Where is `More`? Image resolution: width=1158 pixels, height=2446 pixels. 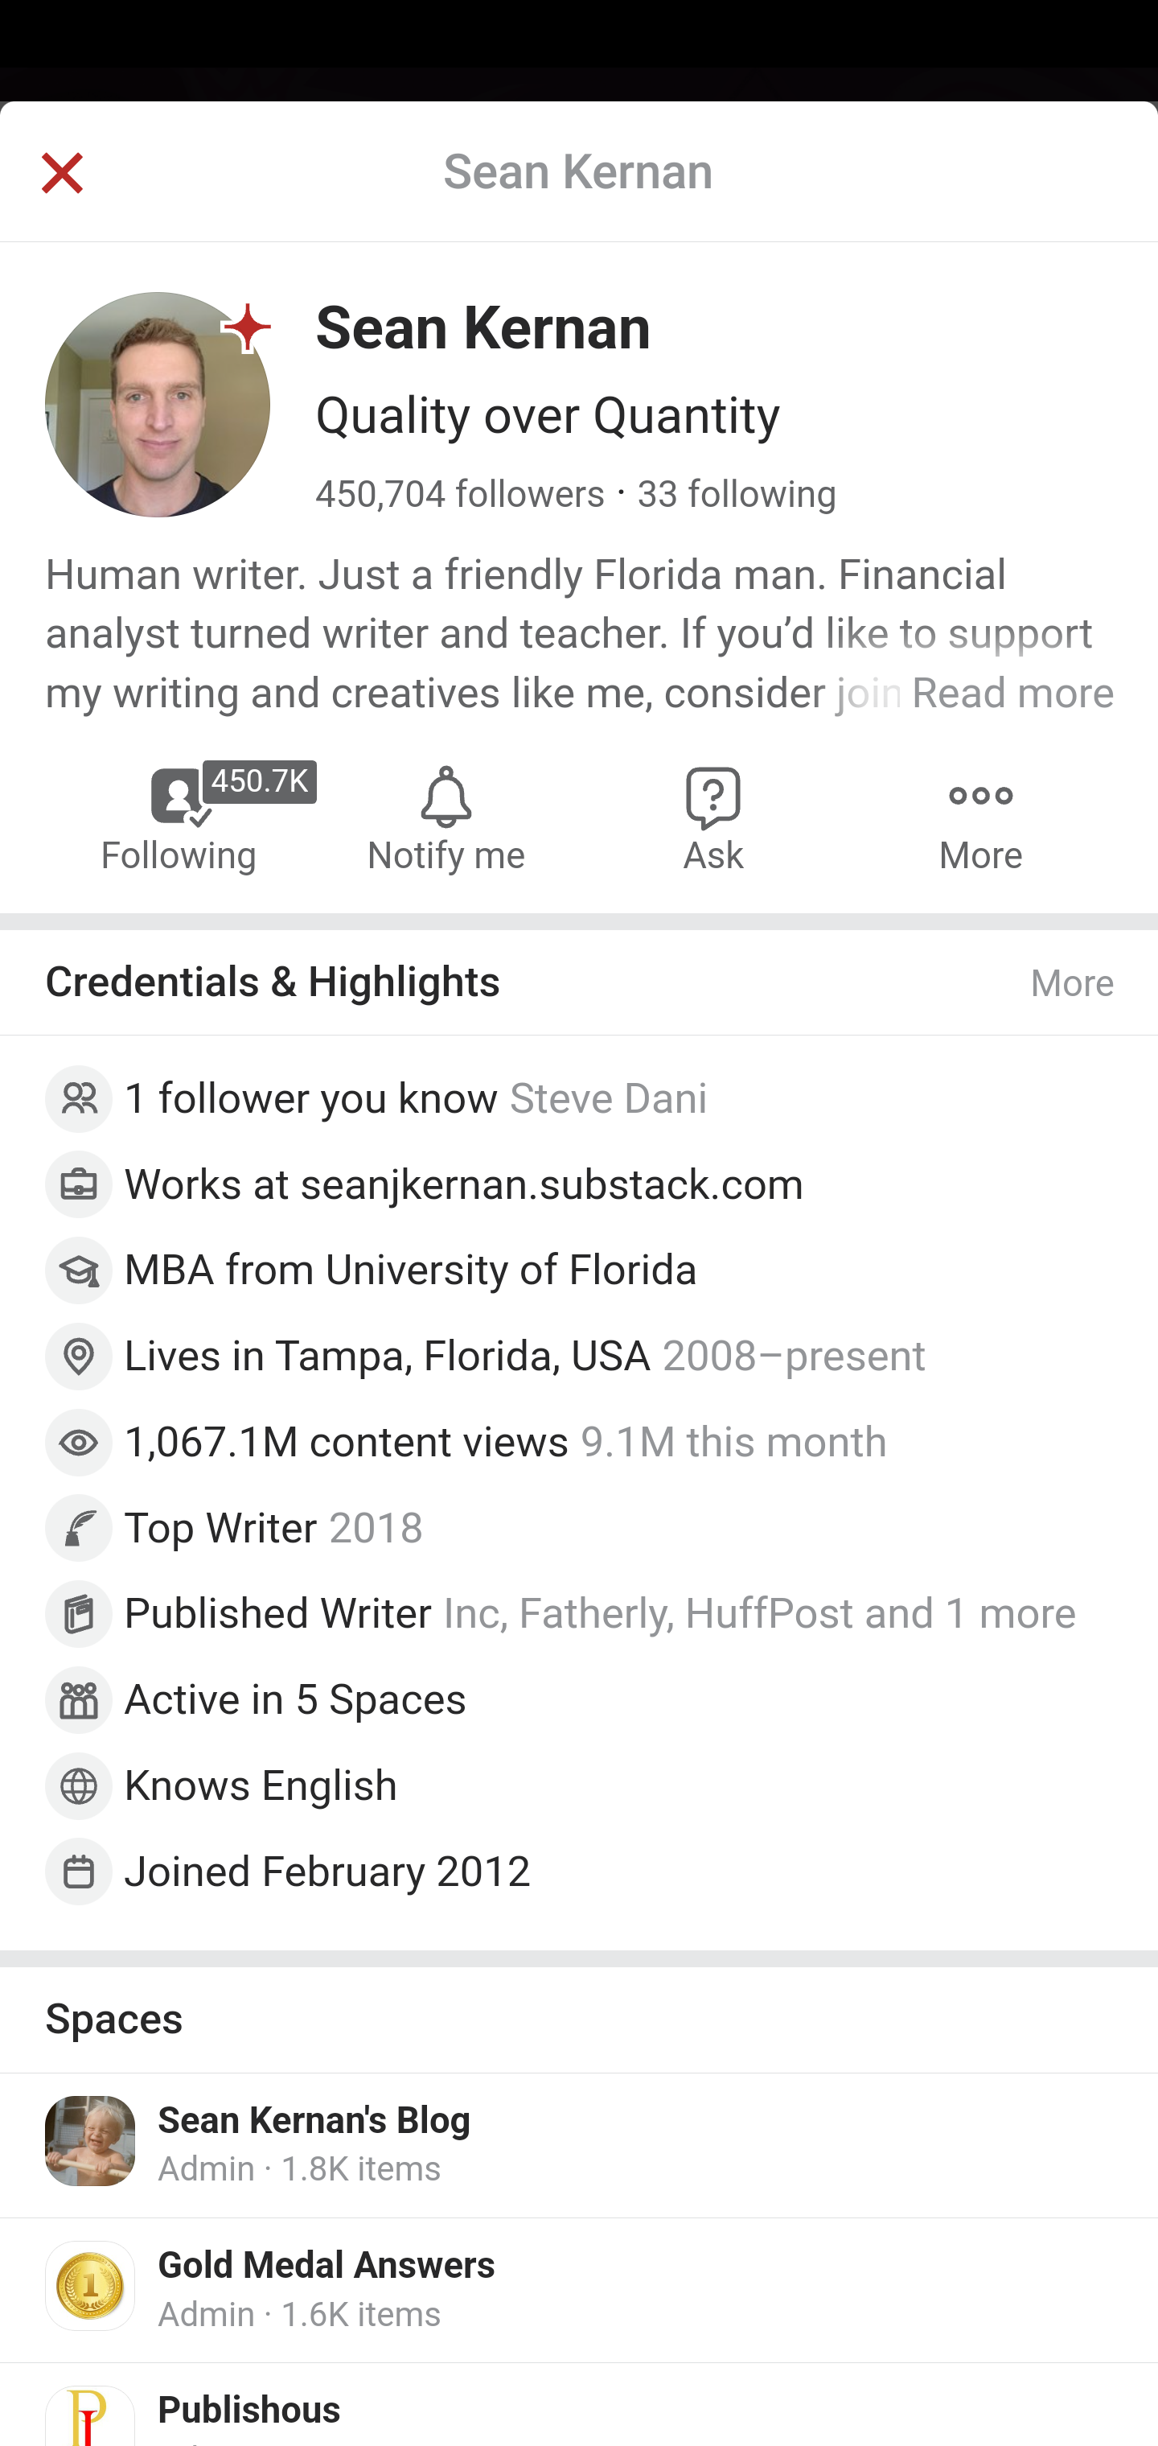
More is located at coordinates (1074, 983).